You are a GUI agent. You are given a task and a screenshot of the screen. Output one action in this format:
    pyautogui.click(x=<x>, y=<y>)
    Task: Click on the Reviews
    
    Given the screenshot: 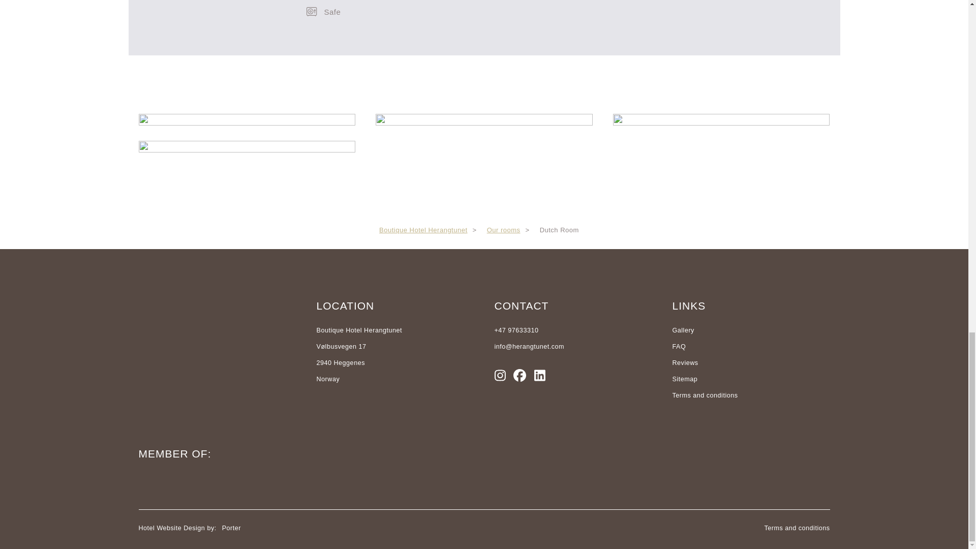 What is the action you would take?
    pyautogui.click(x=751, y=363)
    